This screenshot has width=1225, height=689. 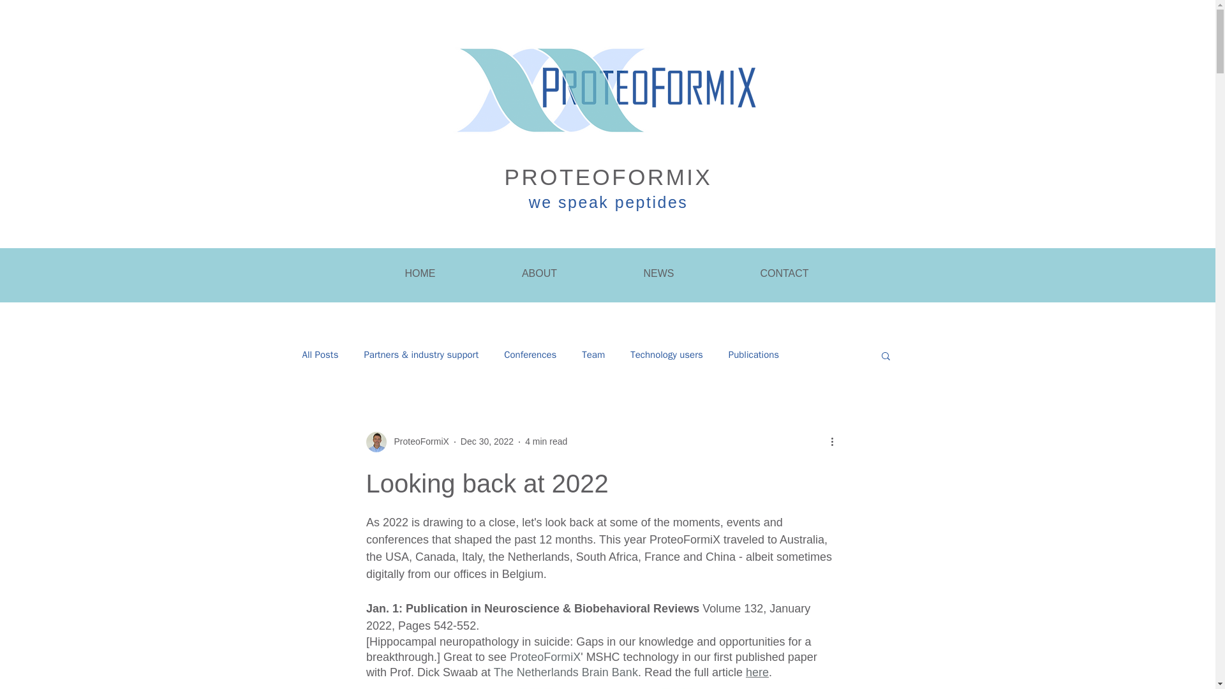 What do you see at coordinates (320, 355) in the screenshot?
I see `All Posts` at bounding box center [320, 355].